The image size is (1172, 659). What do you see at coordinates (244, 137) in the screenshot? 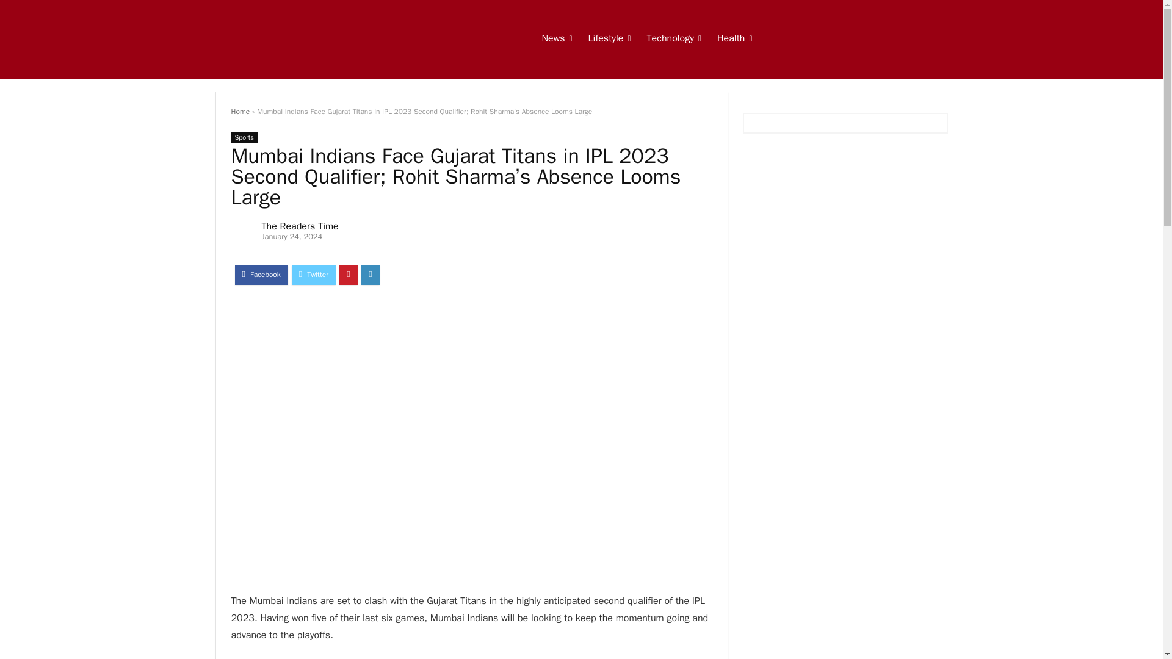
I see `Sports` at bounding box center [244, 137].